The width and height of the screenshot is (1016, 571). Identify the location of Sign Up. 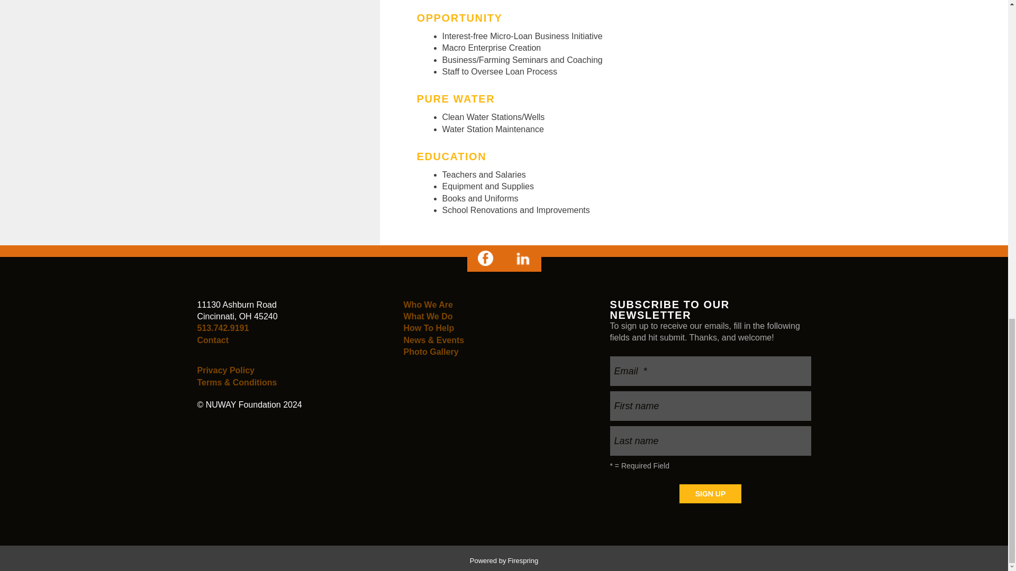
(710, 493).